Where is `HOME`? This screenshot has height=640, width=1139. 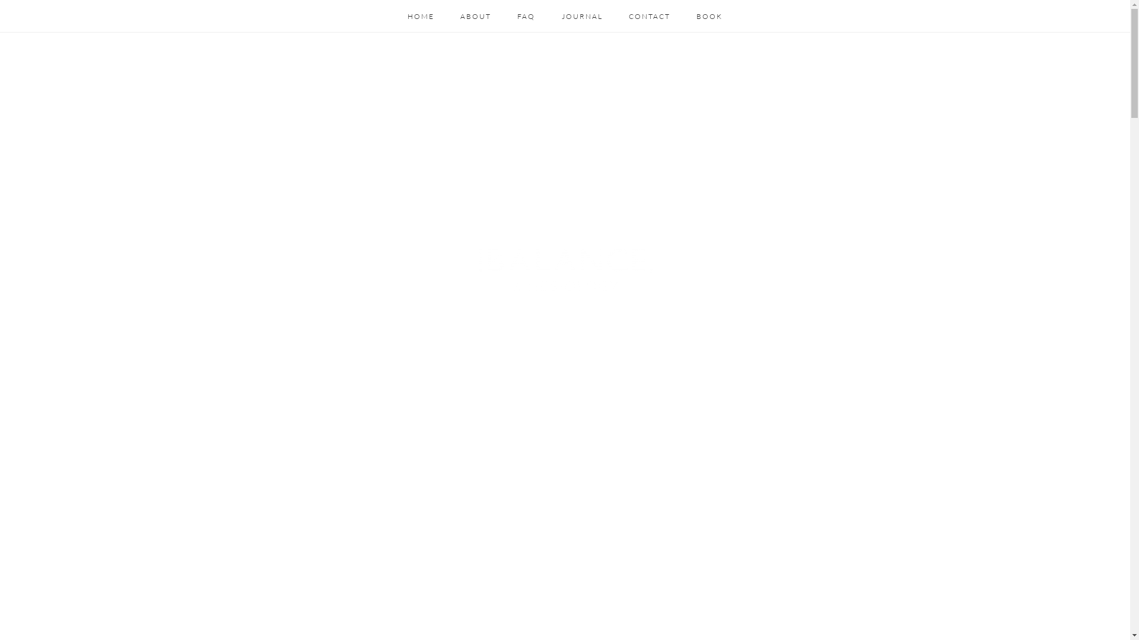 HOME is located at coordinates (421, 17).